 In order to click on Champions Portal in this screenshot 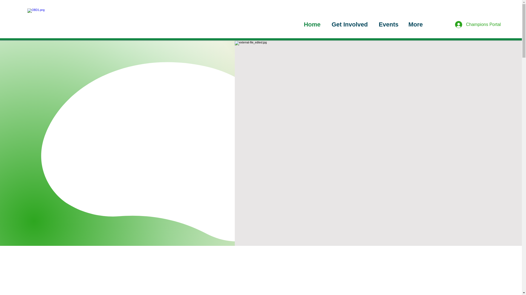, I will do `click(467, 25)`.